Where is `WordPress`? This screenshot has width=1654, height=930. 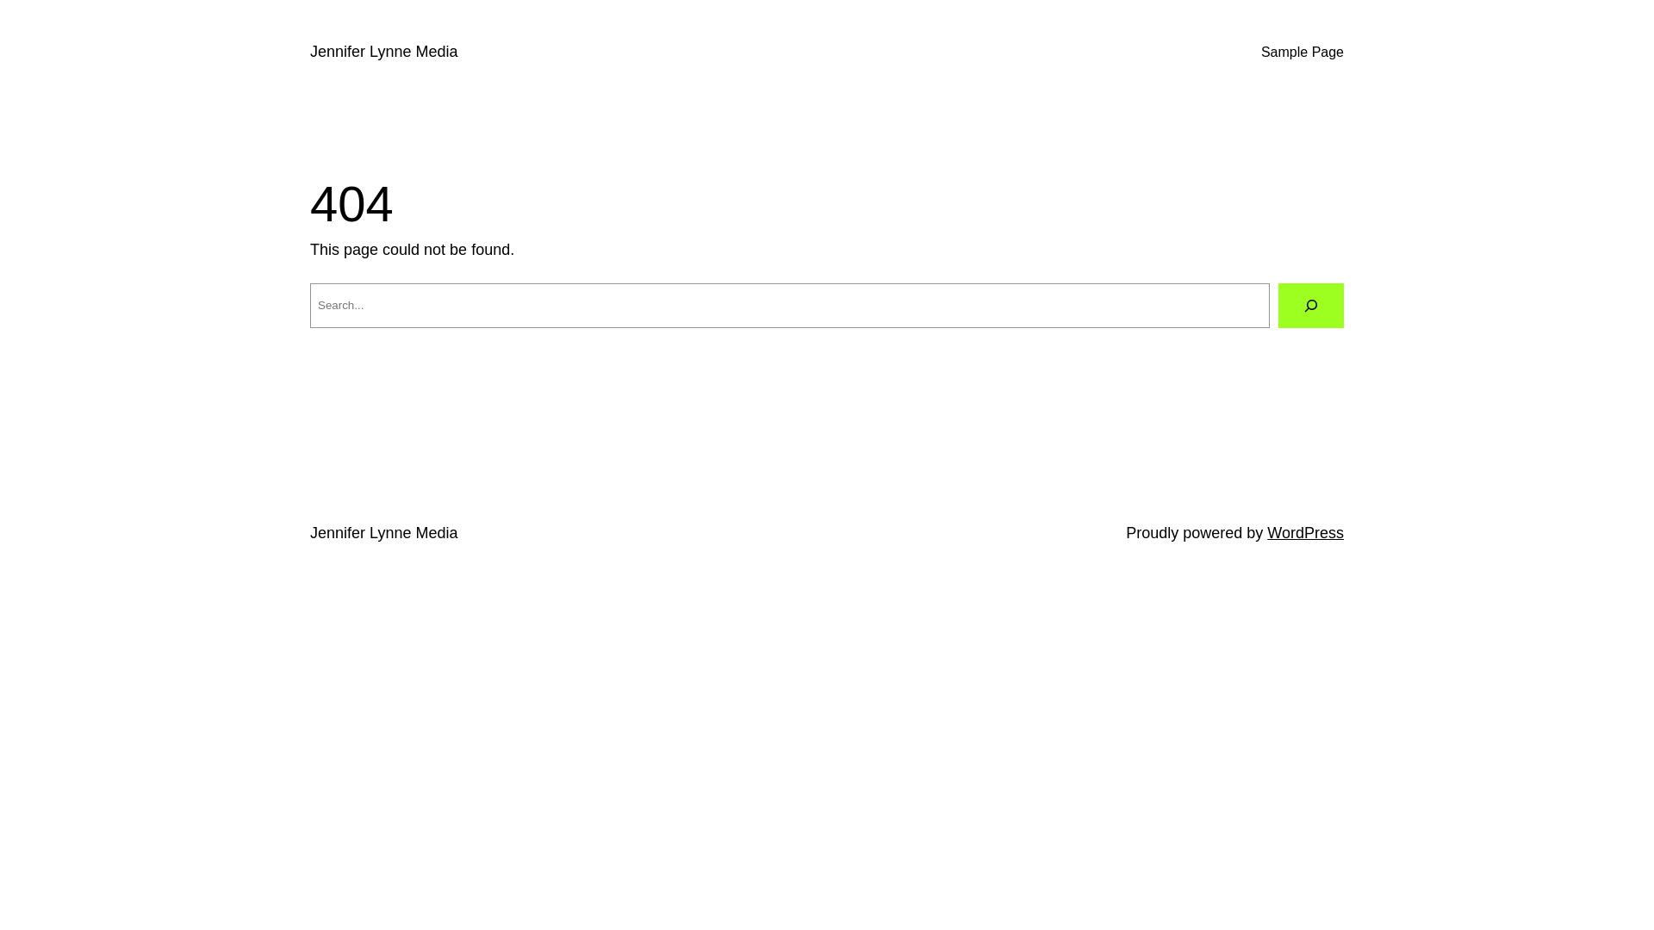
WordPress is located at coordinates (1306, 533).